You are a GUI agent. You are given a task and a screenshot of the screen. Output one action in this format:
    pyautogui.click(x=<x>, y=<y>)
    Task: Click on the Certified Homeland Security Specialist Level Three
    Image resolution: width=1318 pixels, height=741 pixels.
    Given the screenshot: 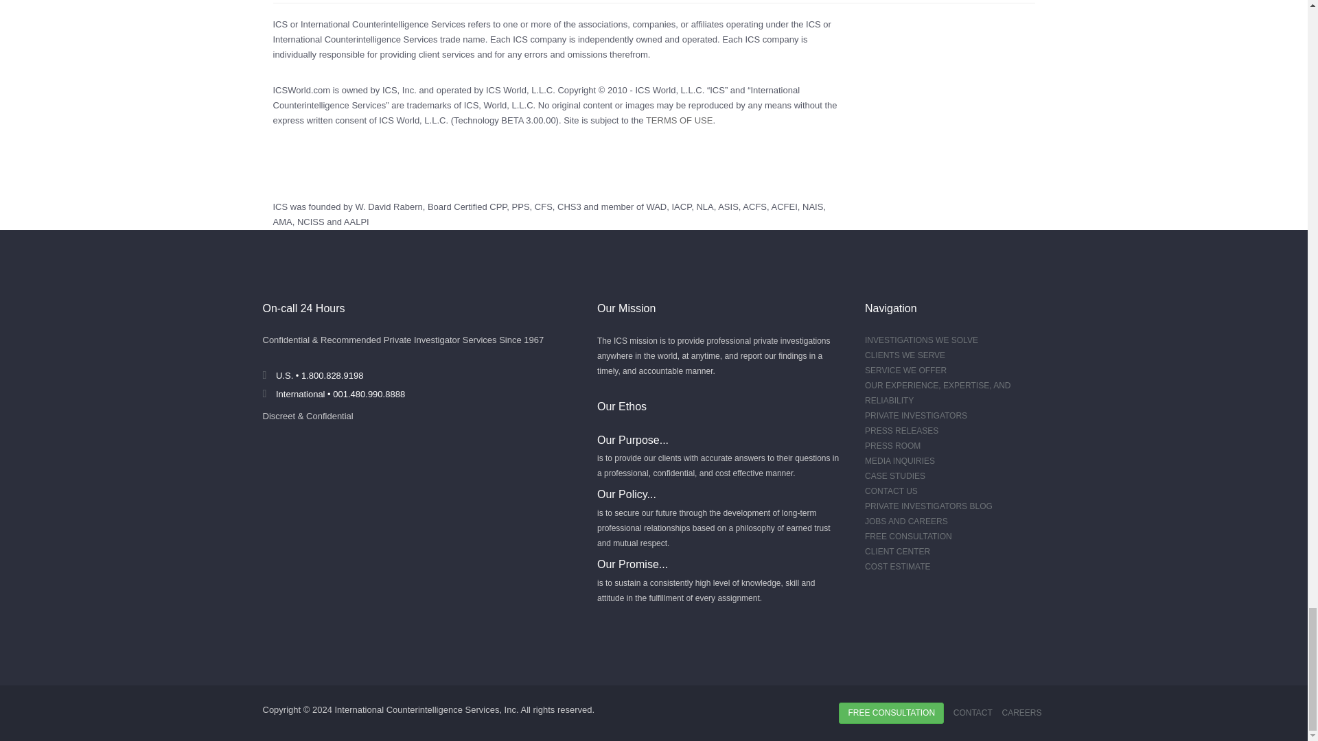 What is the action you would take?
    pyautogui.click(x=569, y=206)
    